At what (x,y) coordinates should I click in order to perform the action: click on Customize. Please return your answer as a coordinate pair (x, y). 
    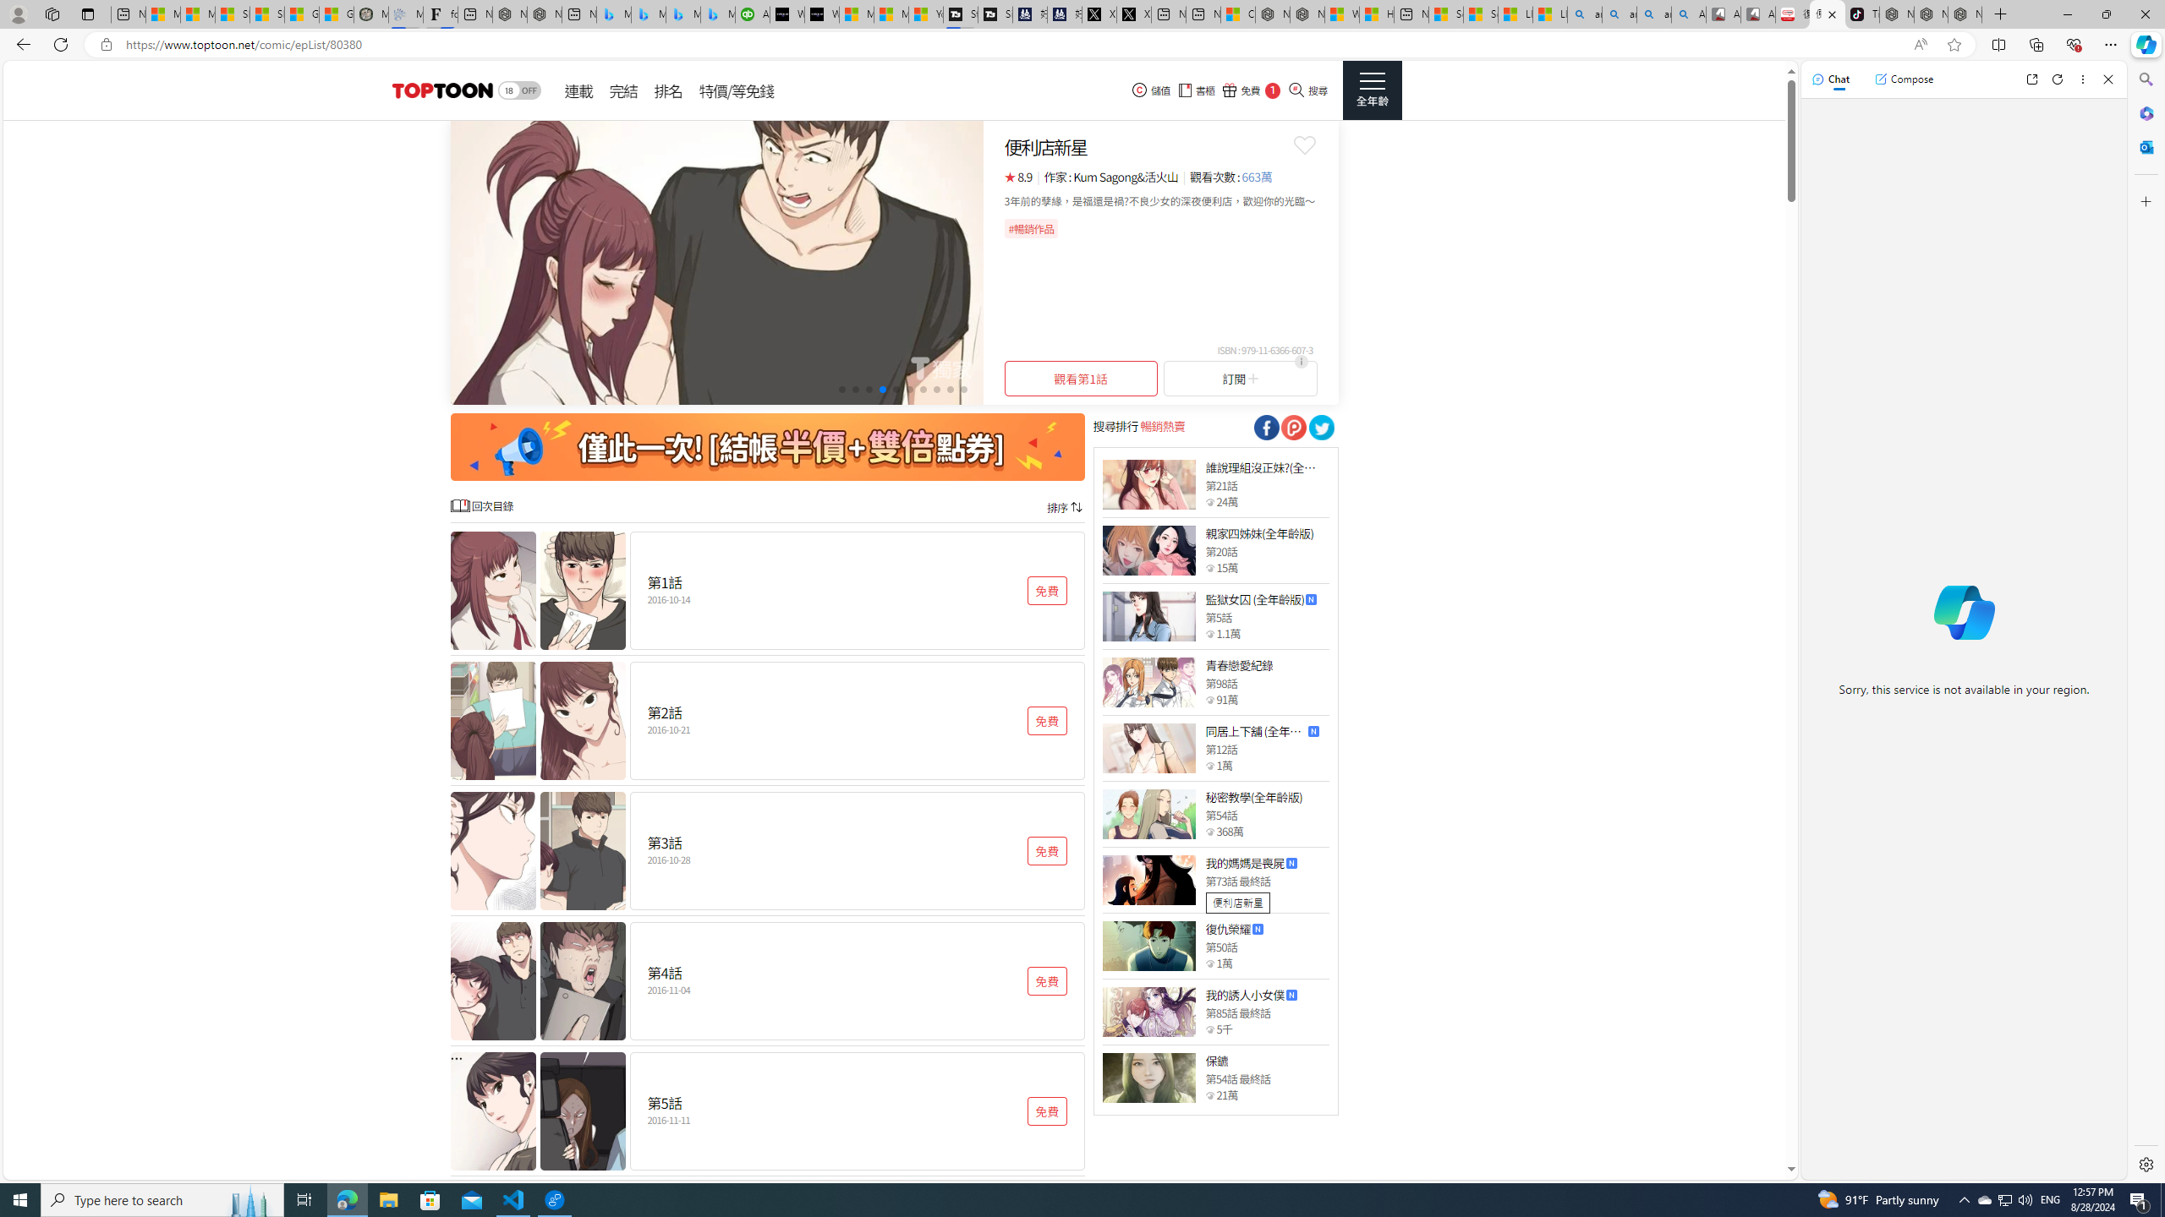
    Looking at the image, I should click on (2145, 201).